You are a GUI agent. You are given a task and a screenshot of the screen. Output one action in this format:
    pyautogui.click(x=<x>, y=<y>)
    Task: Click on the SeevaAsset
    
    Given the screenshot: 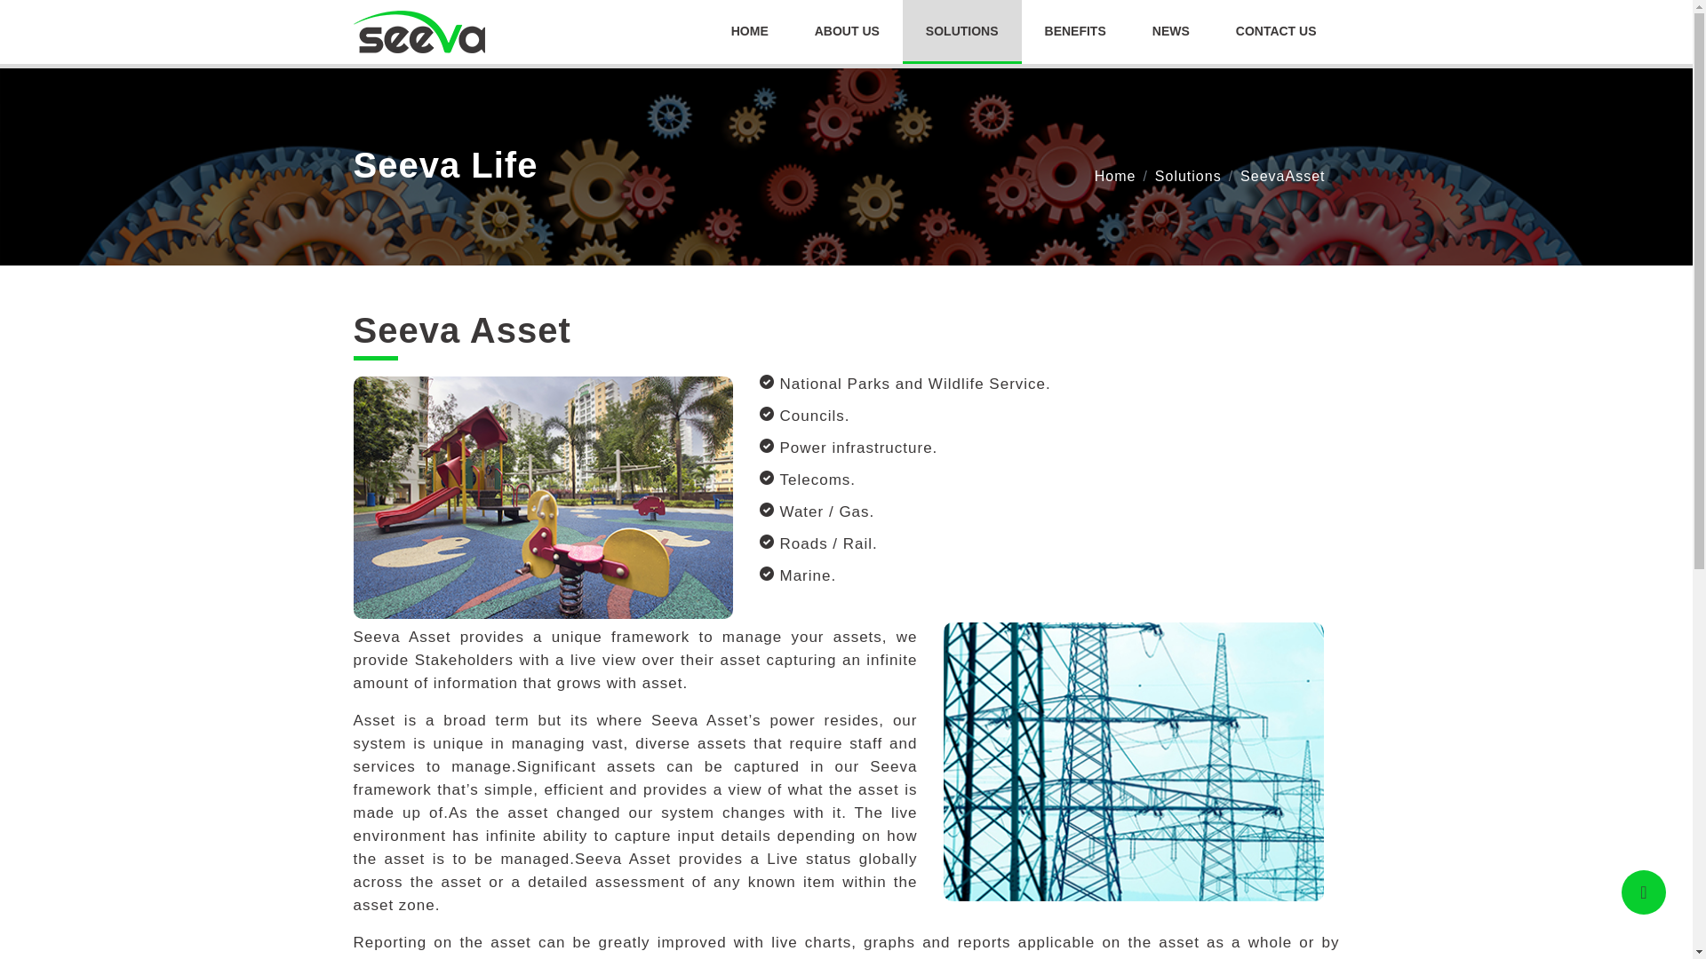 What is the action you would take?
    pyautogui.click(x=1282, y=176)
    